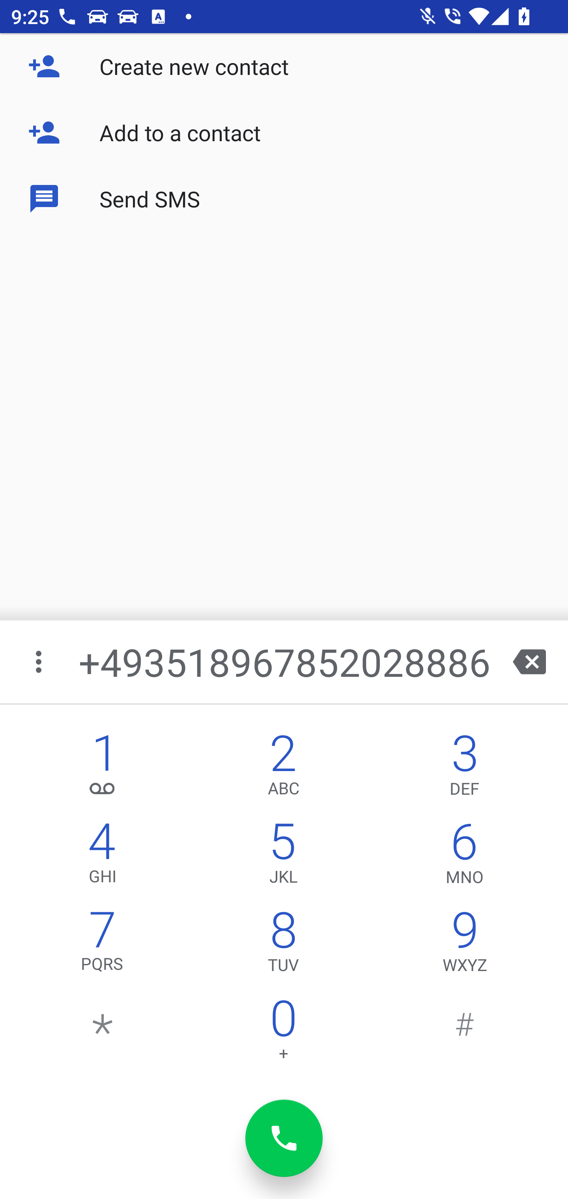  I want to click on 4,GHI 4 GHI, so click(103, 857).